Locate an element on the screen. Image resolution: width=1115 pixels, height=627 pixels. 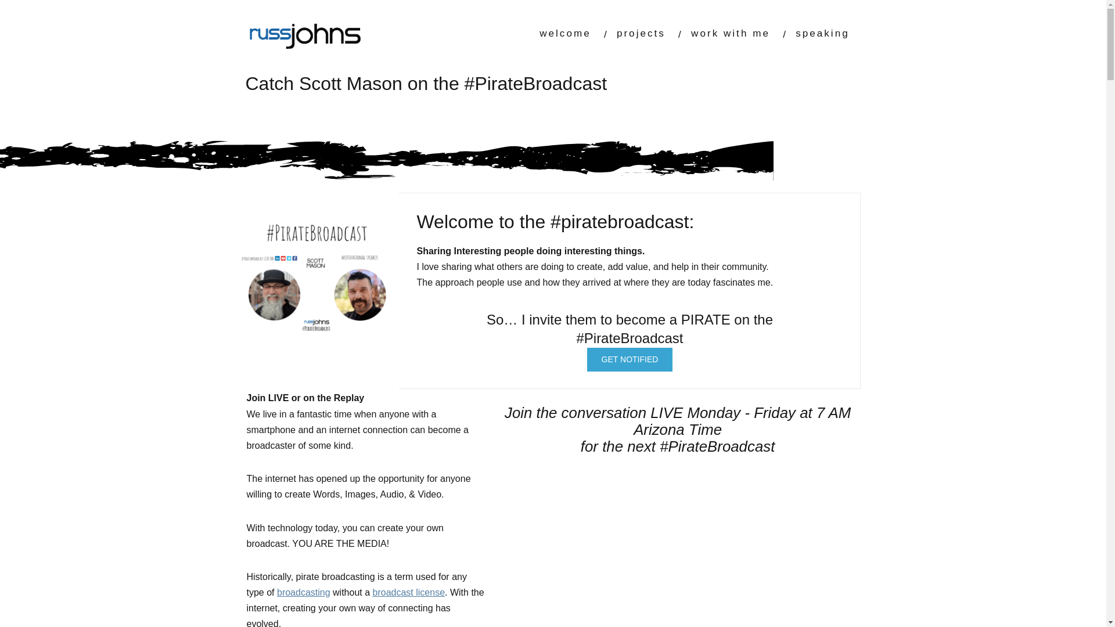
GET NOTIFIED is located at coordinates (630, 360).